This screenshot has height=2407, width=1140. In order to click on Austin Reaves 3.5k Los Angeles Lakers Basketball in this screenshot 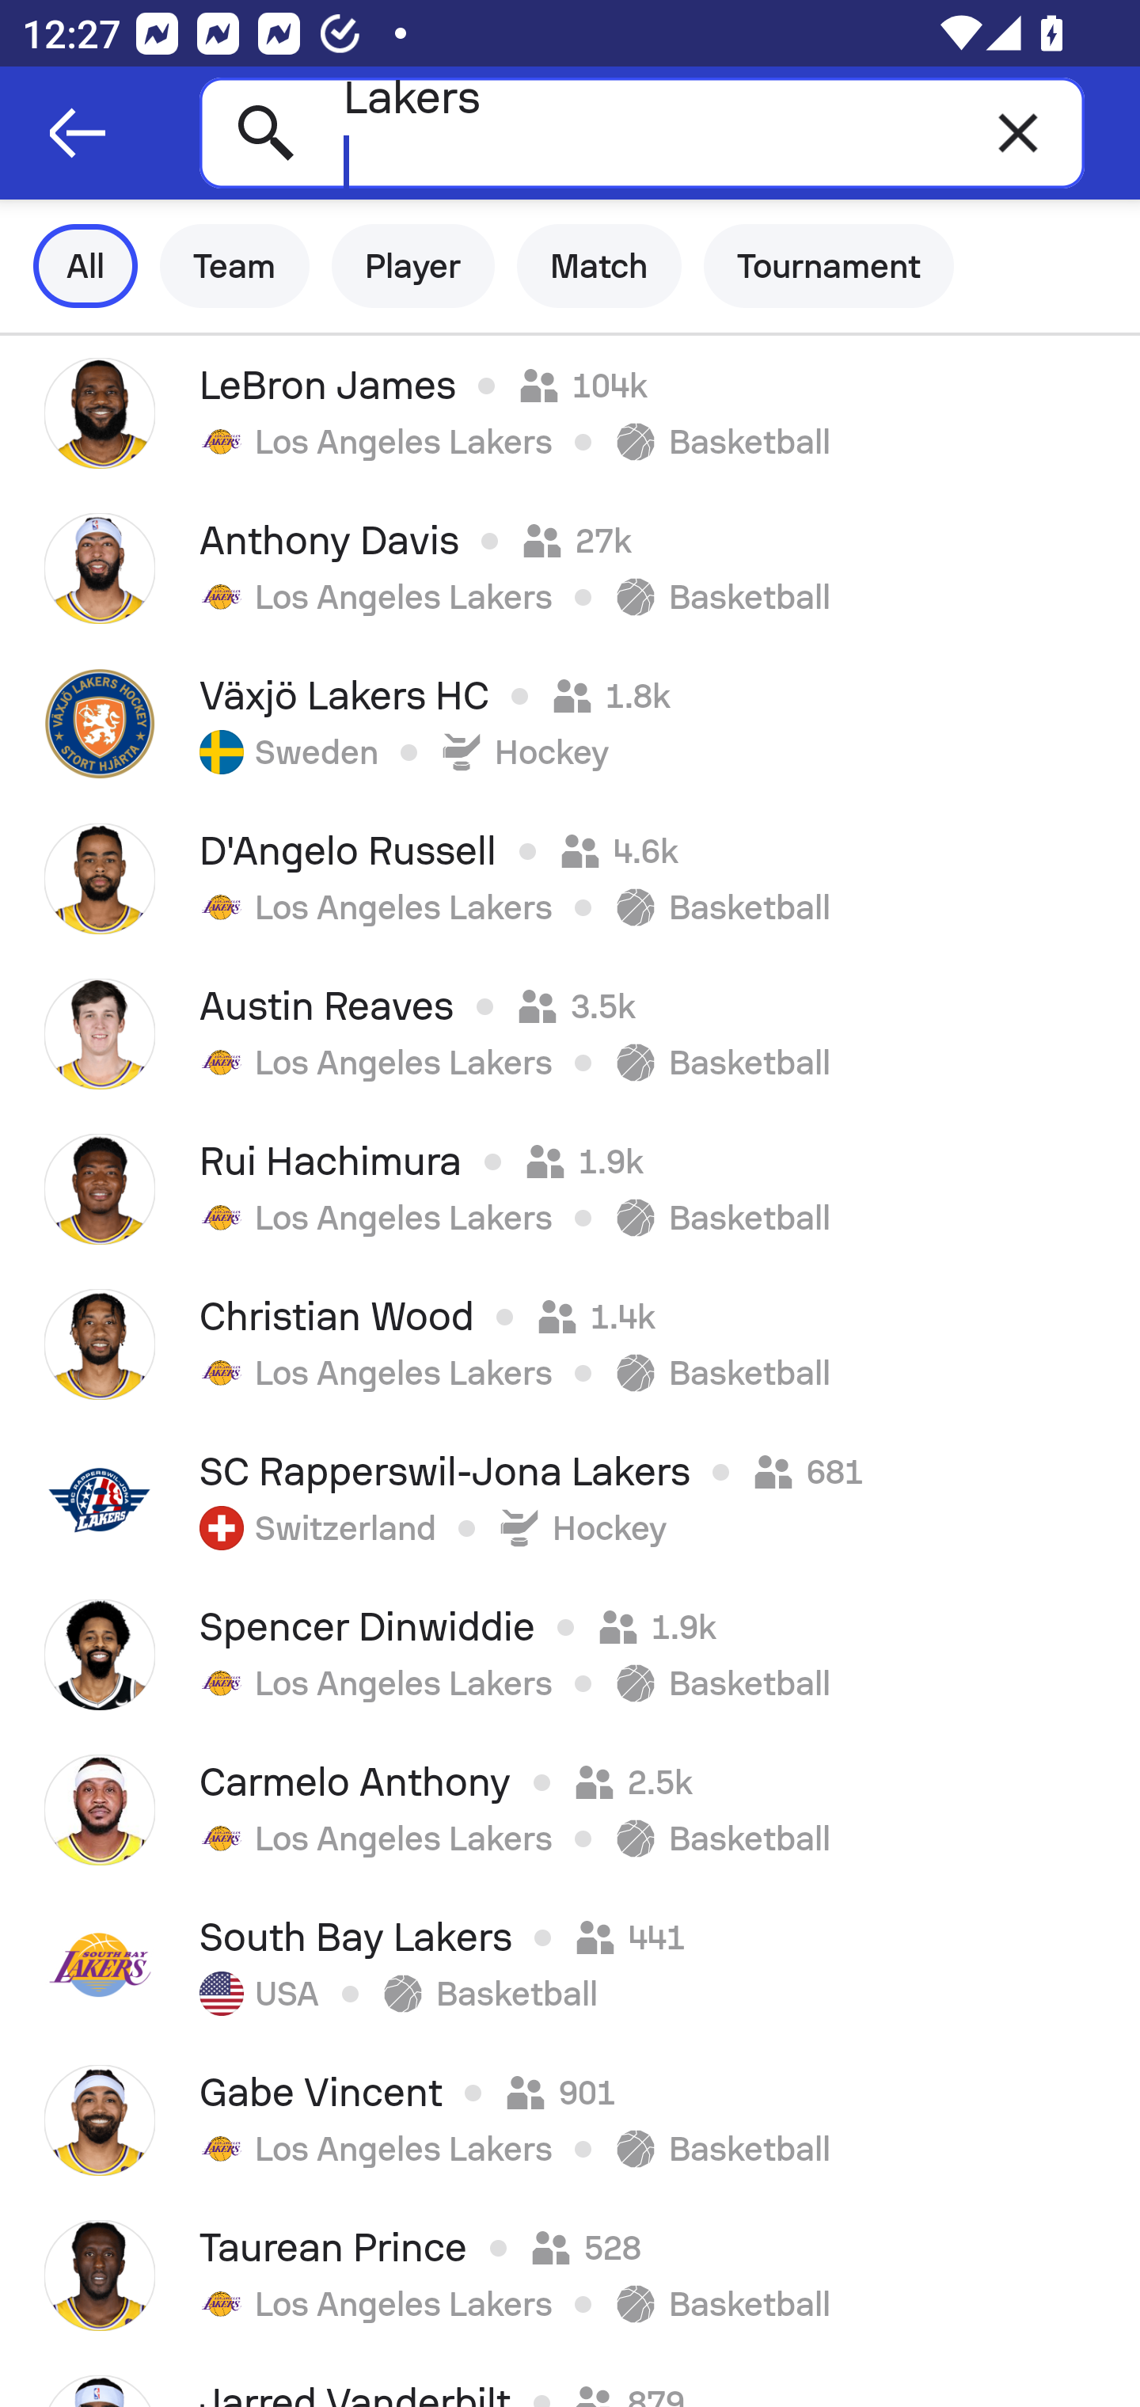, I will do `click(570, 1033)`.